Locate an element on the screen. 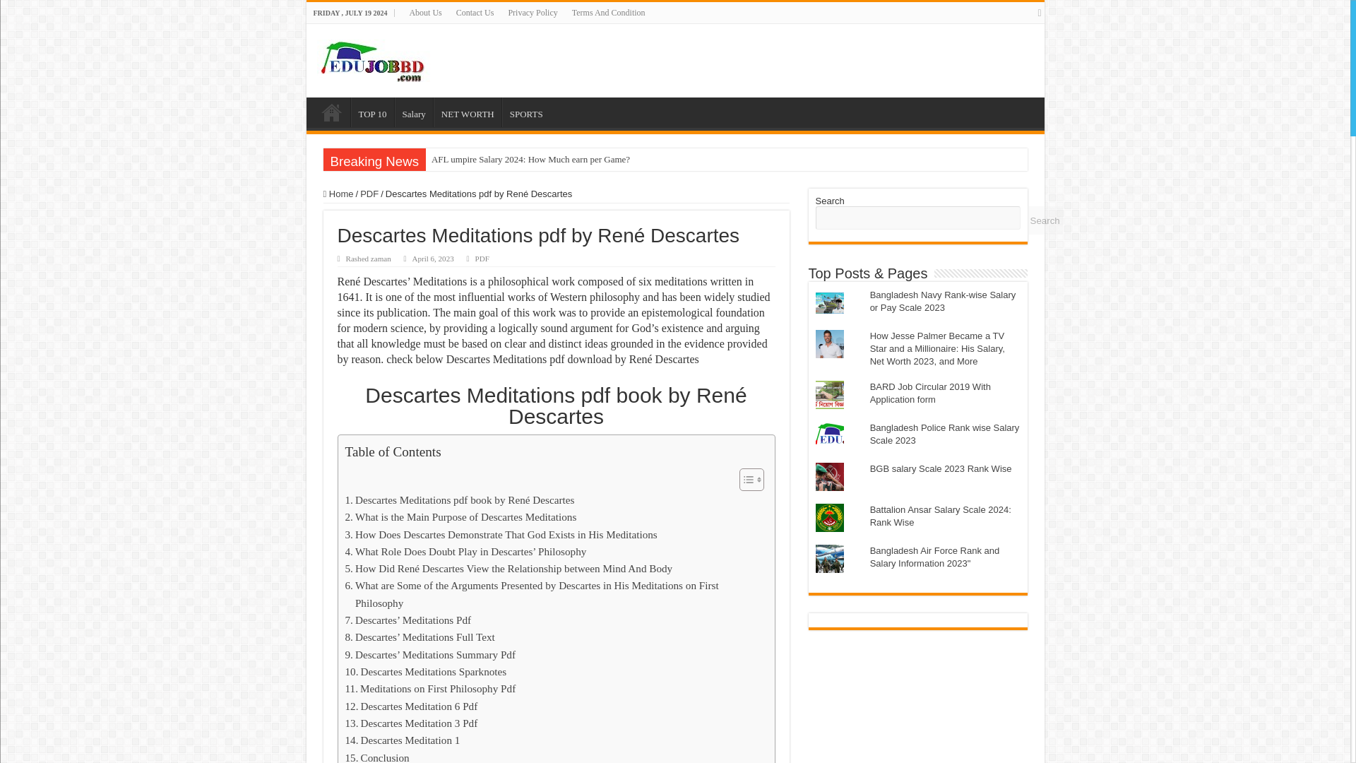 The width and height of the screenshot is (1356, 763). Contact Us is located at coordinates (475, 13).